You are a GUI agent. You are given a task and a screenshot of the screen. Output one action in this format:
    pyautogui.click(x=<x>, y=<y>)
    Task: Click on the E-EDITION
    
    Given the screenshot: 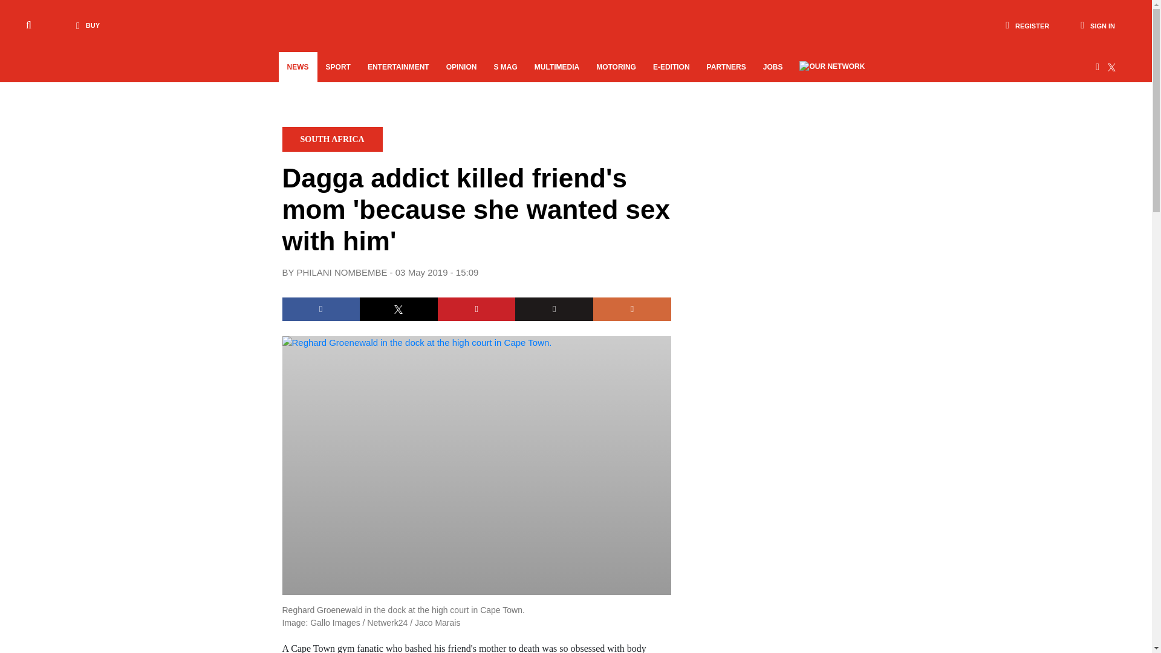 What is the action you would take?
    pyautogui.click(x=671, y=67)
    